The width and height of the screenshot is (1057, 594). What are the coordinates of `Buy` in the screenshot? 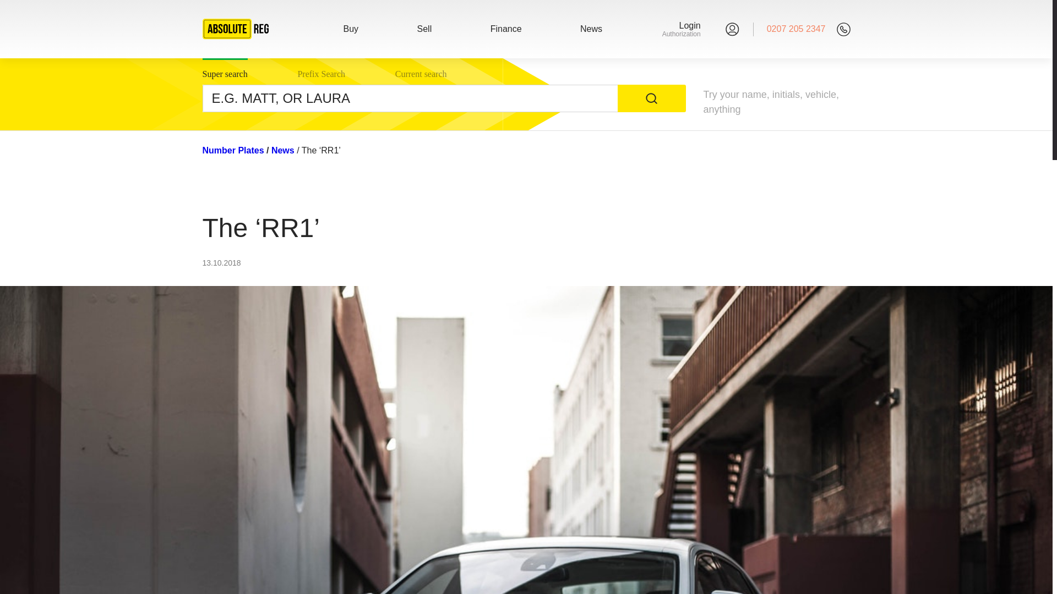 It's located at (351, 29).